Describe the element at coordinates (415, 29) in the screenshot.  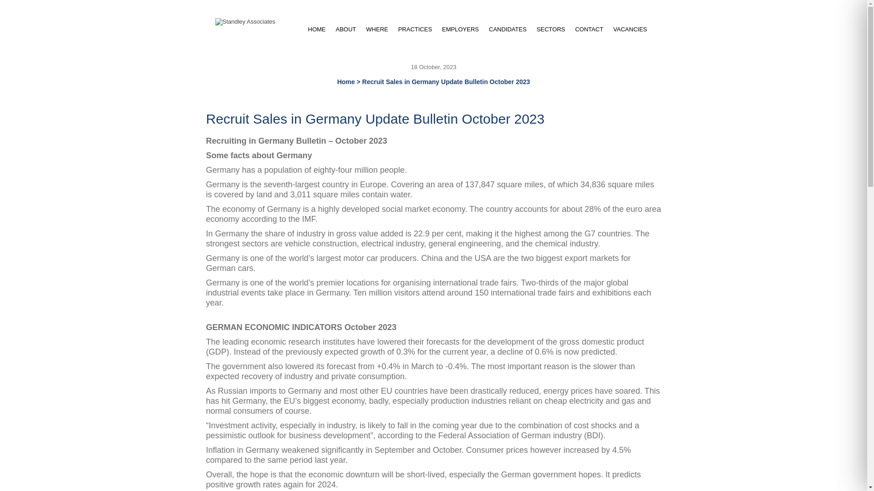
I see `PRACTICES` at that location.